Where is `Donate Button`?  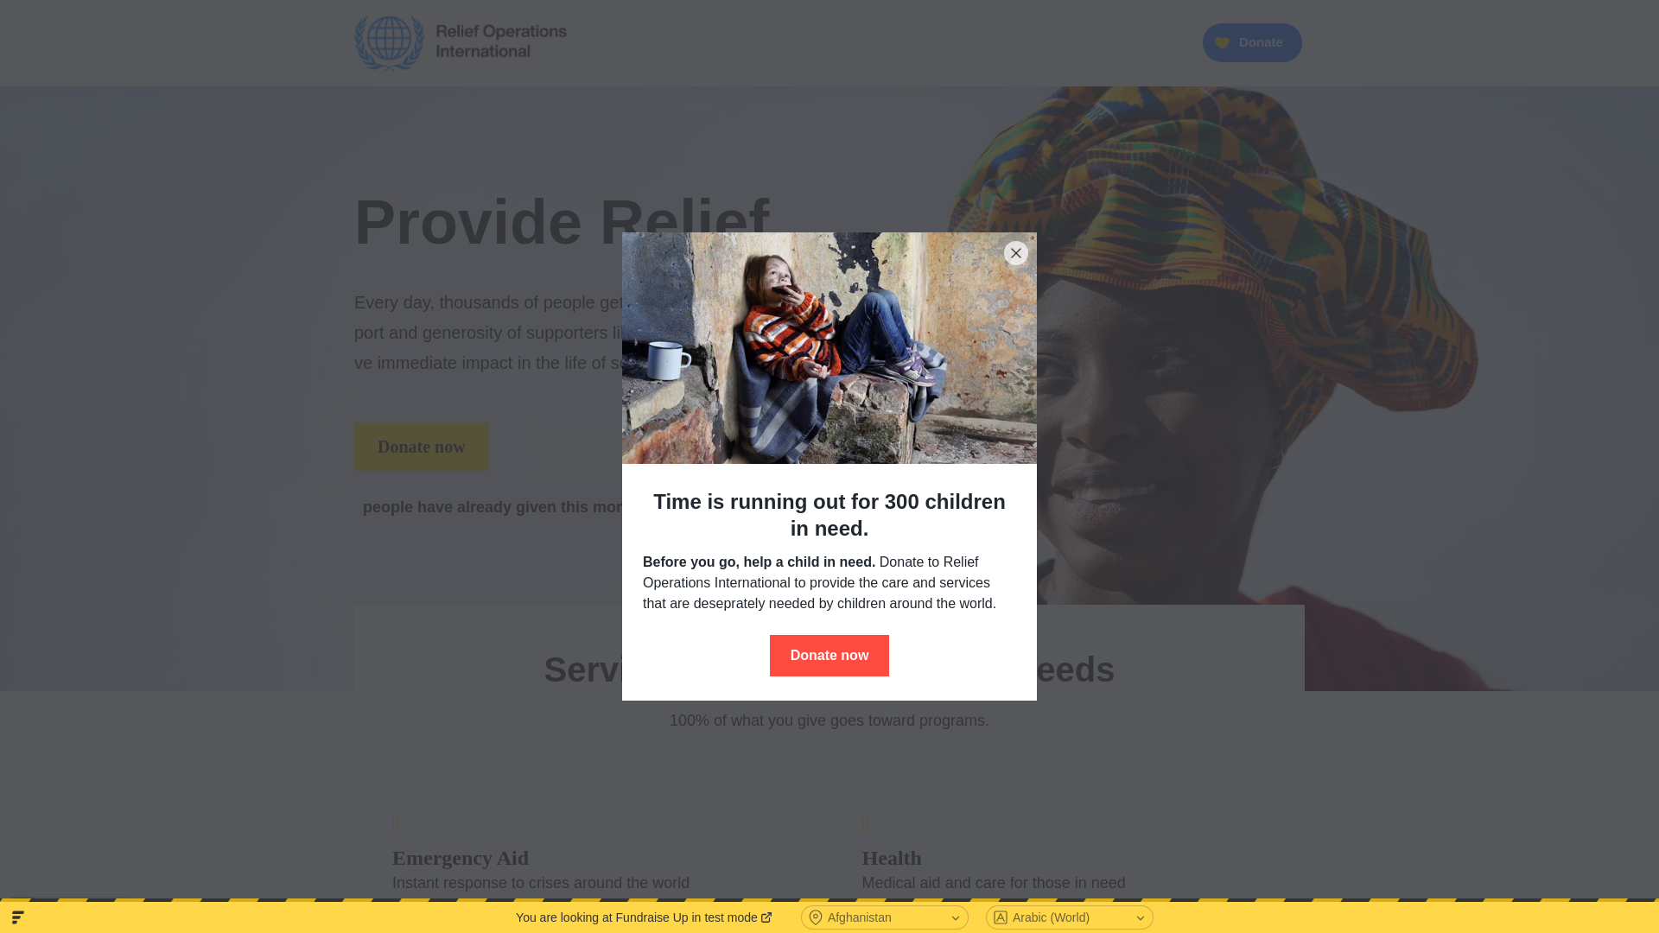
Donate Button is located at coordinates (422, 447).